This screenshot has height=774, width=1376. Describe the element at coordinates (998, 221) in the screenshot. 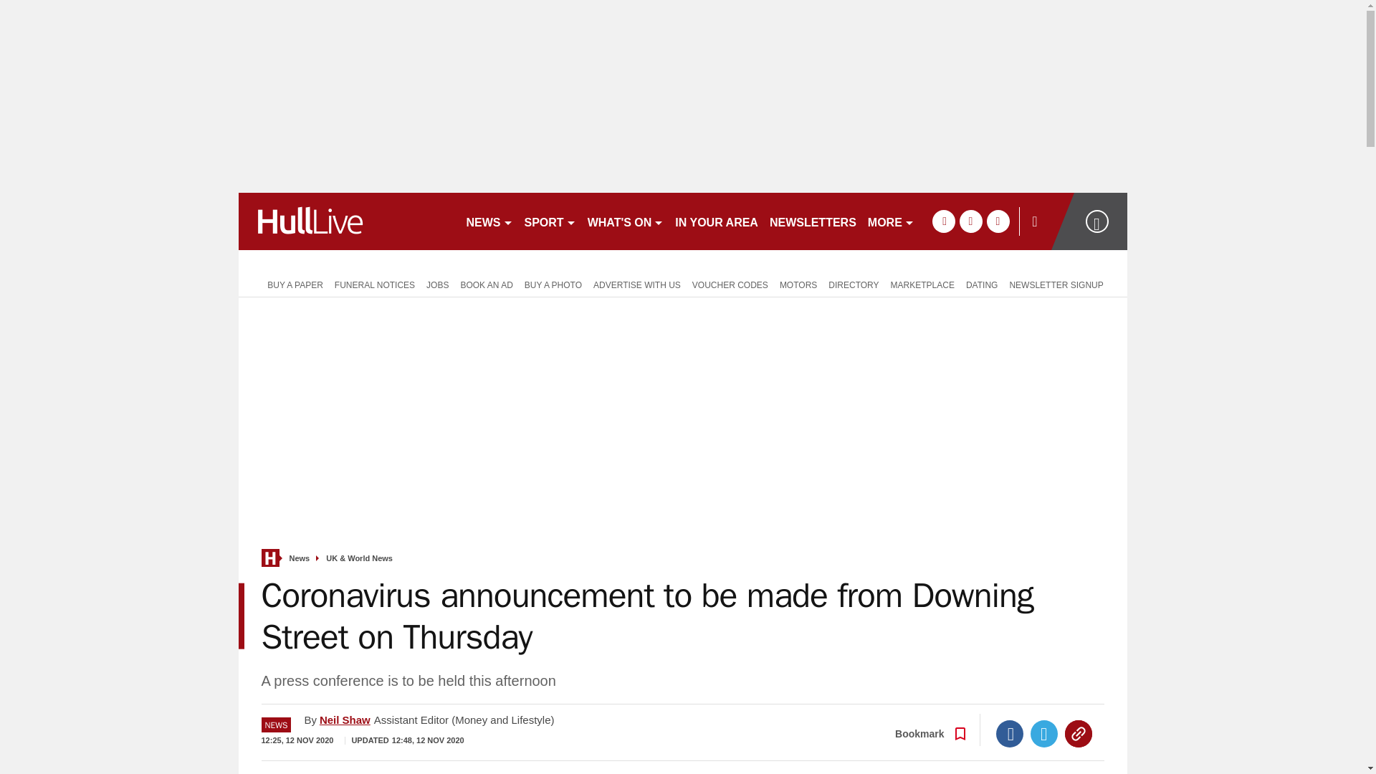

I see `instagram` at that location.